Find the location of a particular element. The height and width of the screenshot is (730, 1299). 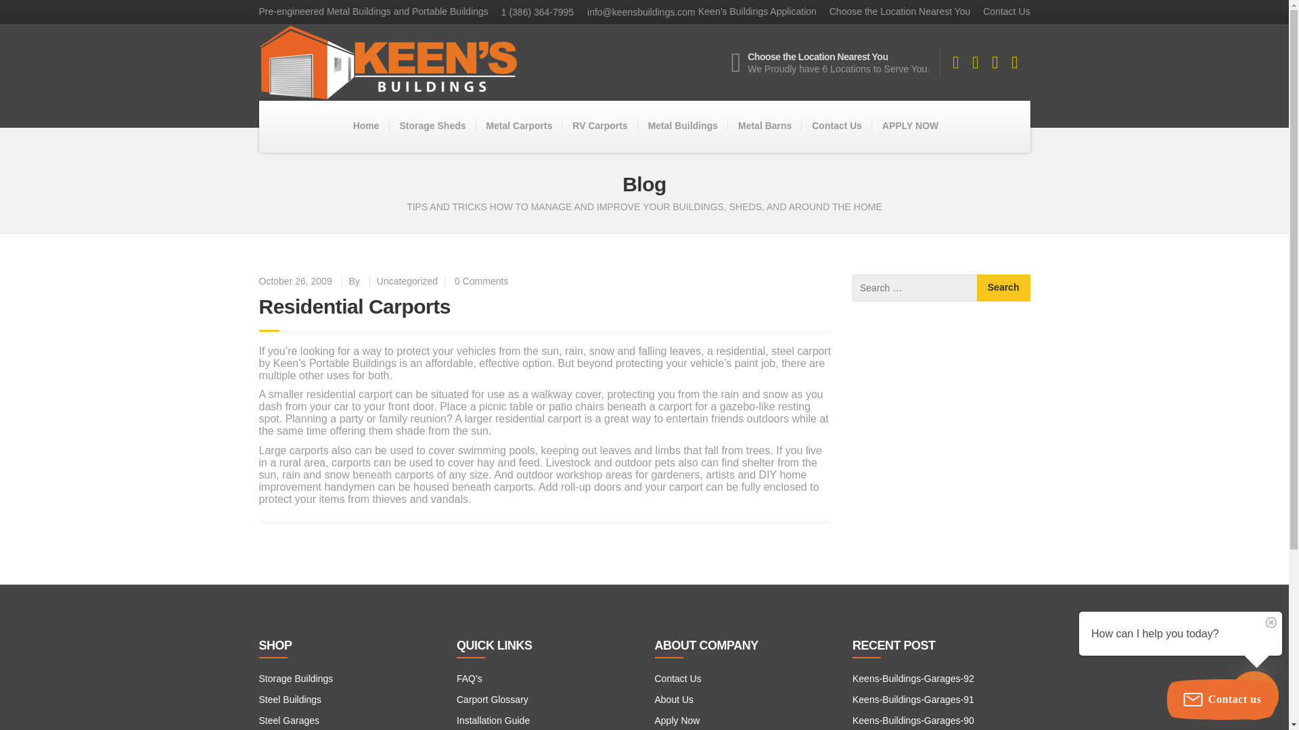

APPLY NOW is located at coordinates (909, 126).